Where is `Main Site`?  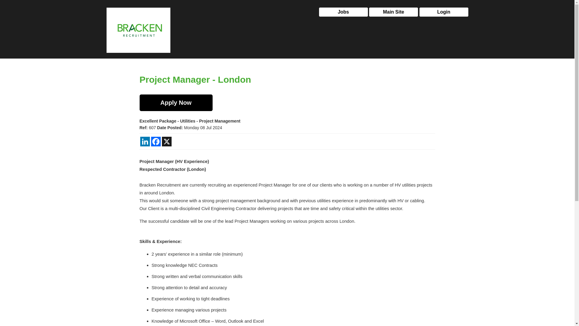 Main Site is located at coordinates (394, 12).